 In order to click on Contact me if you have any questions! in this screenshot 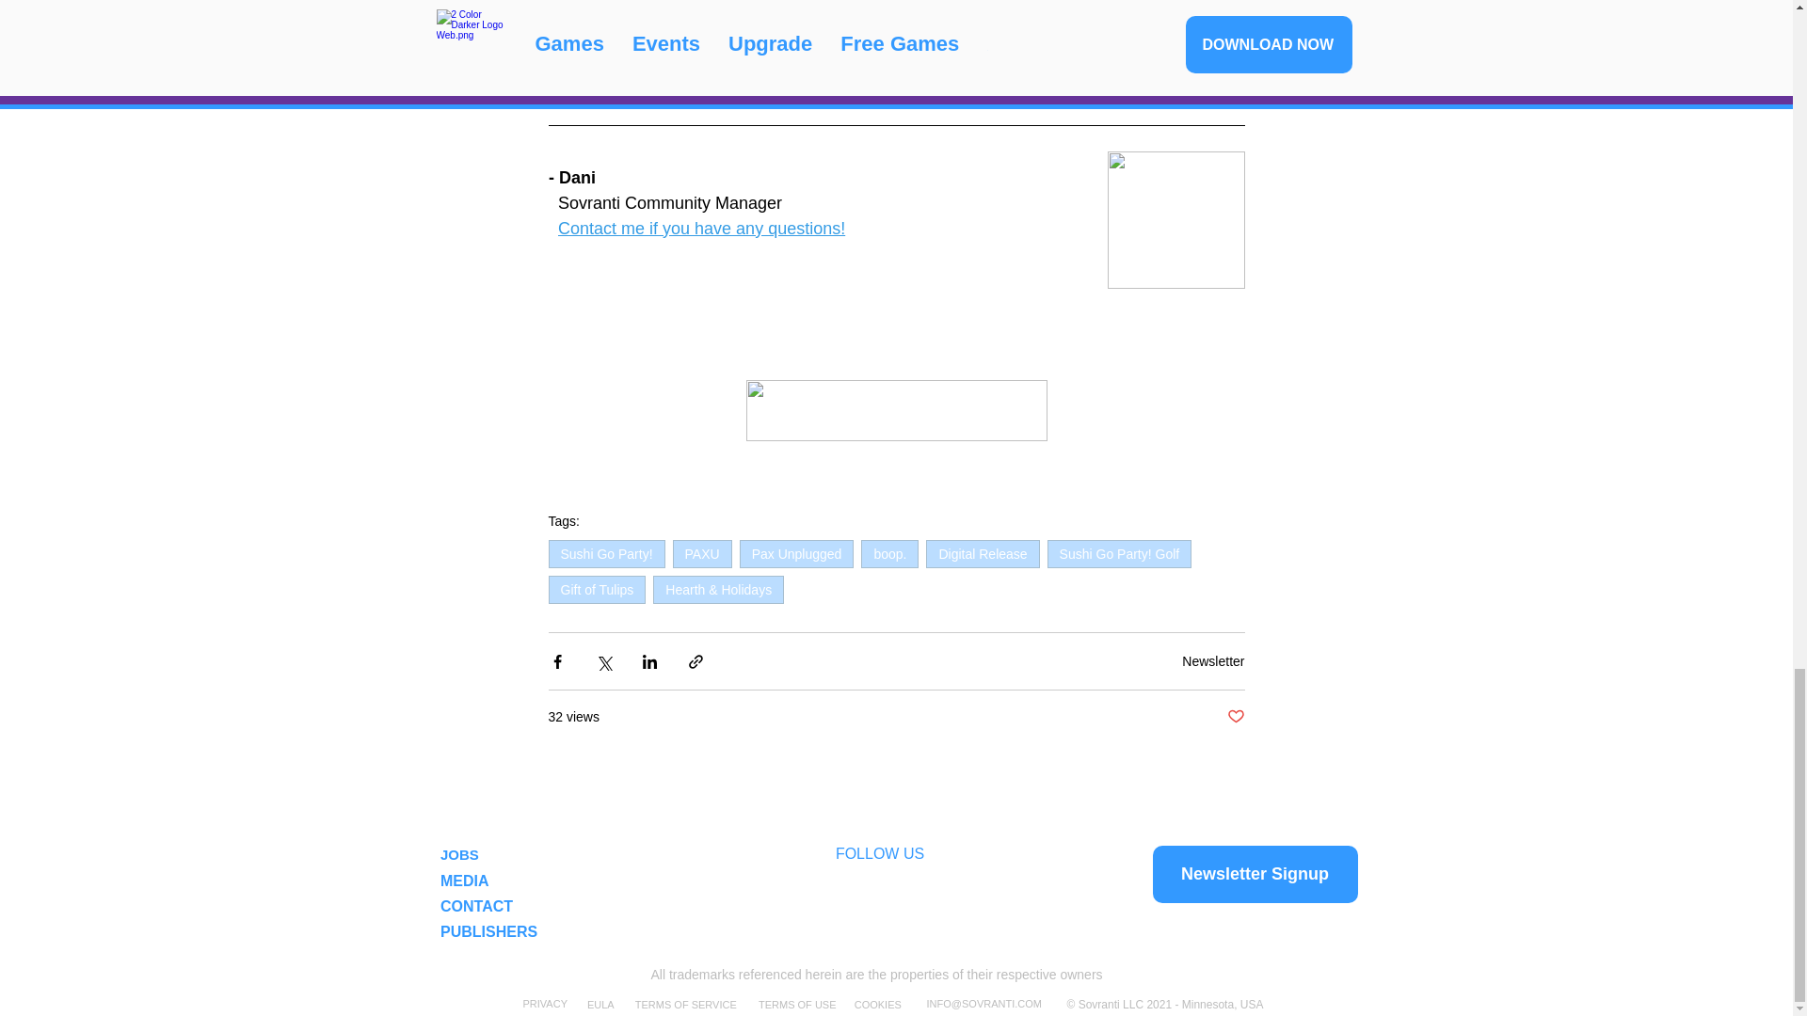, I will do `click(702, 228)`.